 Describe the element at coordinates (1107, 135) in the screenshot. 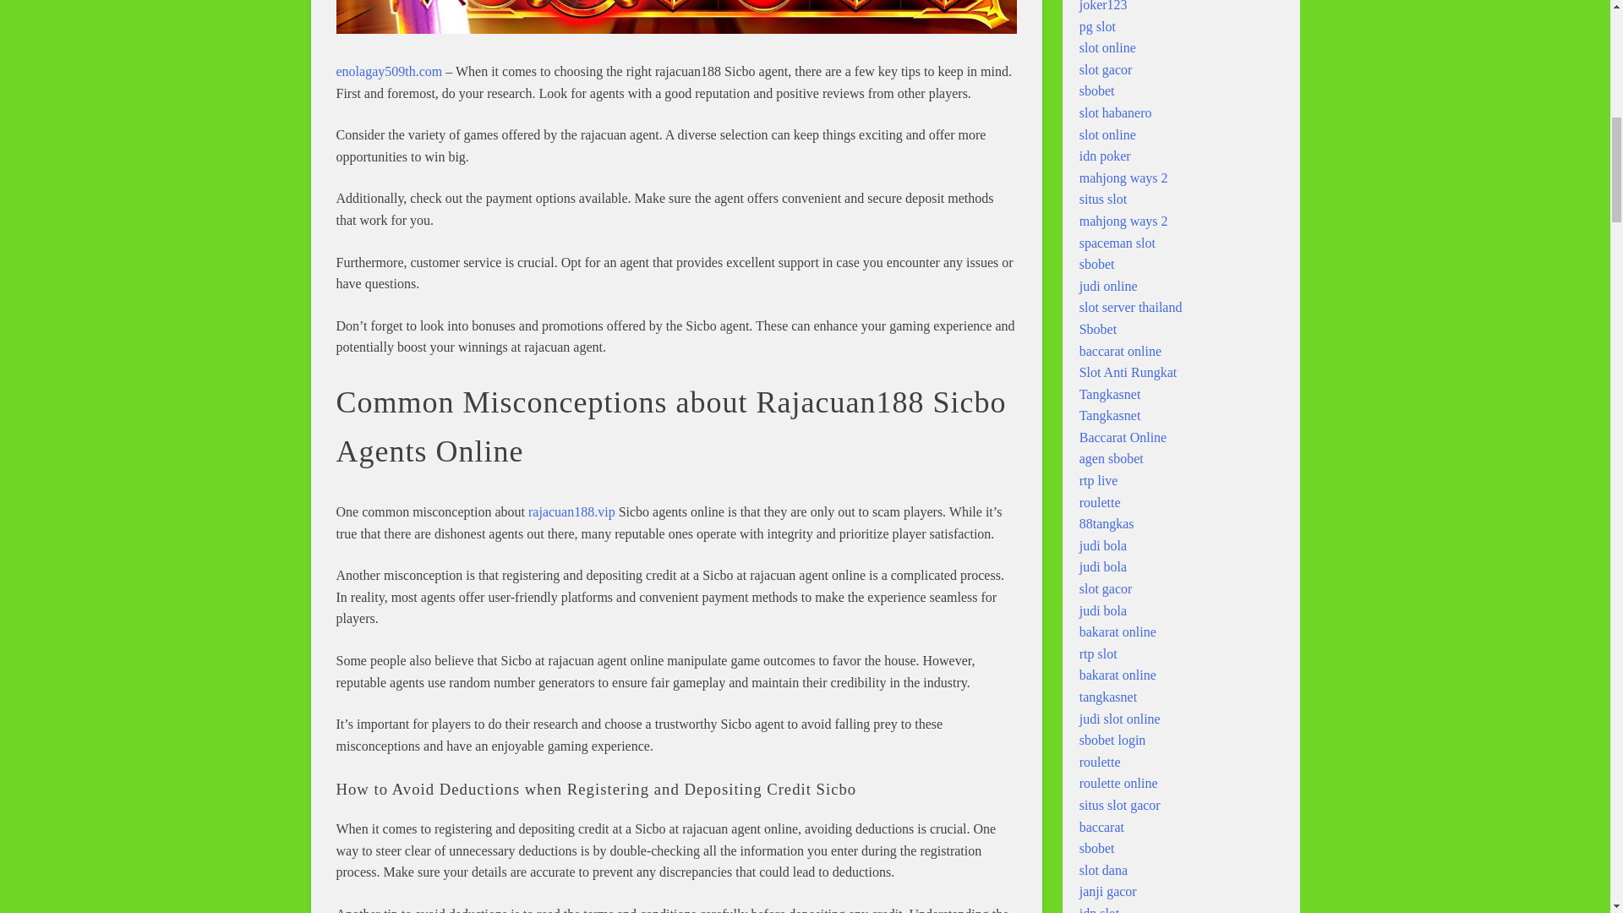

I see `slot online` at that location.